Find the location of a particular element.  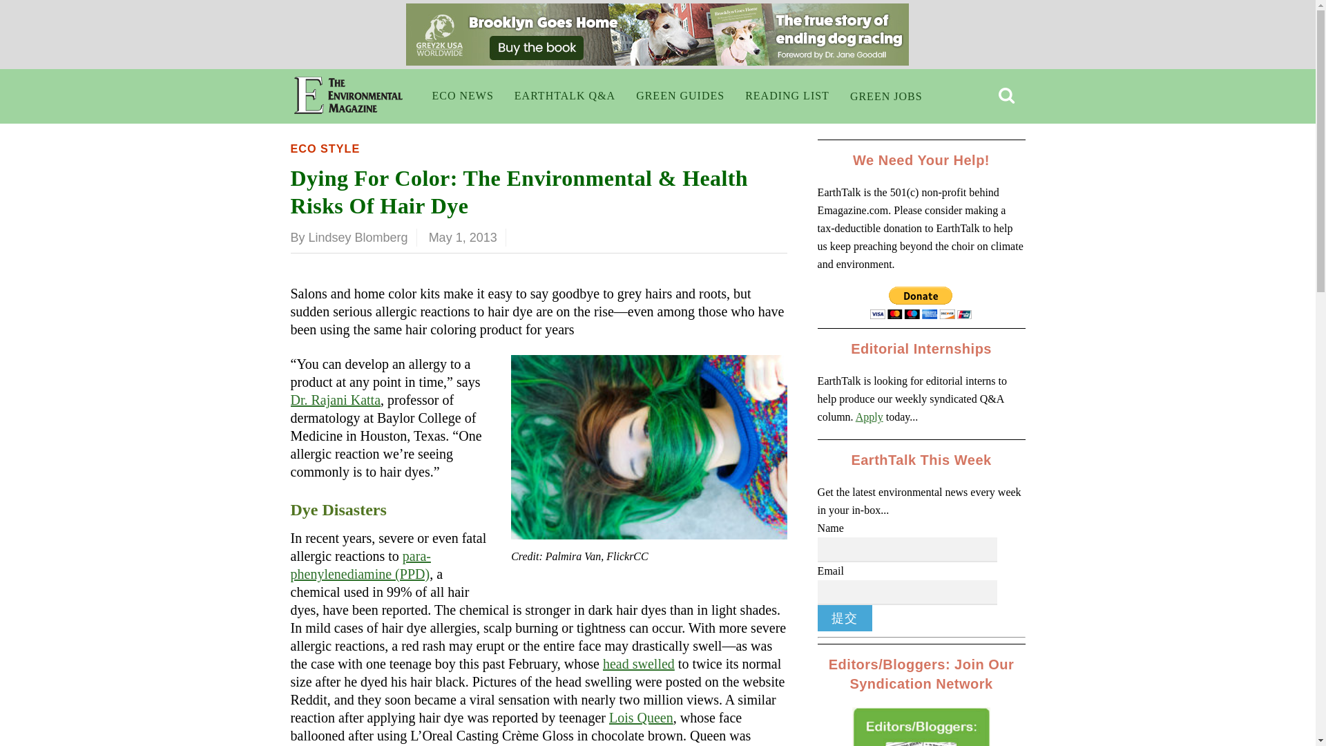

Emagazine.com is located at coordinates (348, 104).